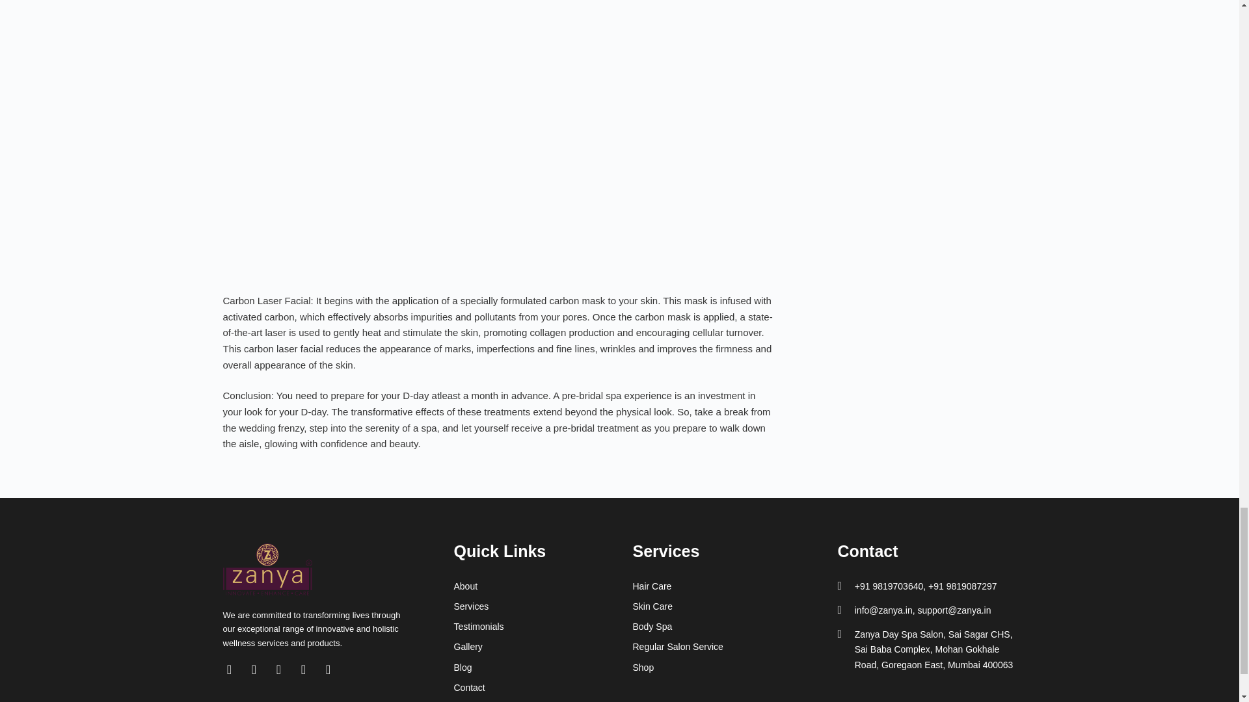  Describe the element at coordinates (544, 607) in the screenshot. I see `Services` at that location.